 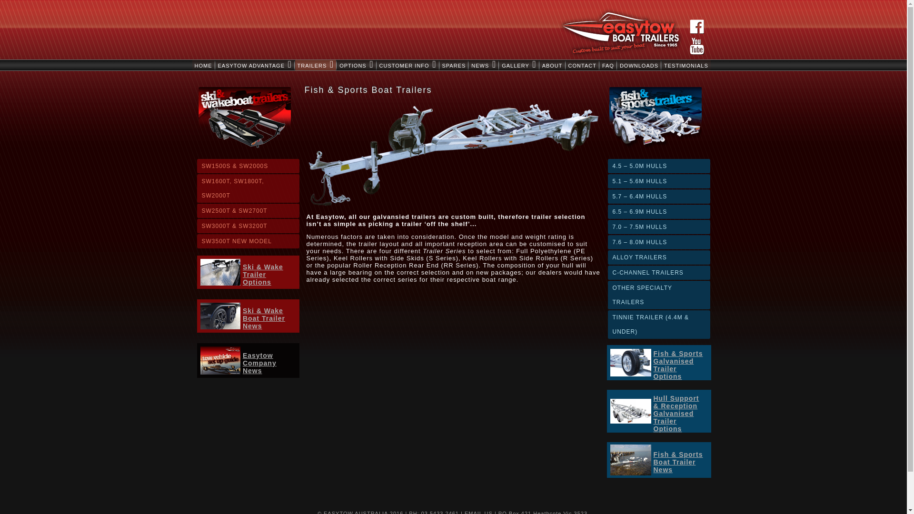 What do you see at coordinates (659, 273) in the screenshot?
I see `C-CHANNEL TRAILERS` at bounding box center [659, 273].